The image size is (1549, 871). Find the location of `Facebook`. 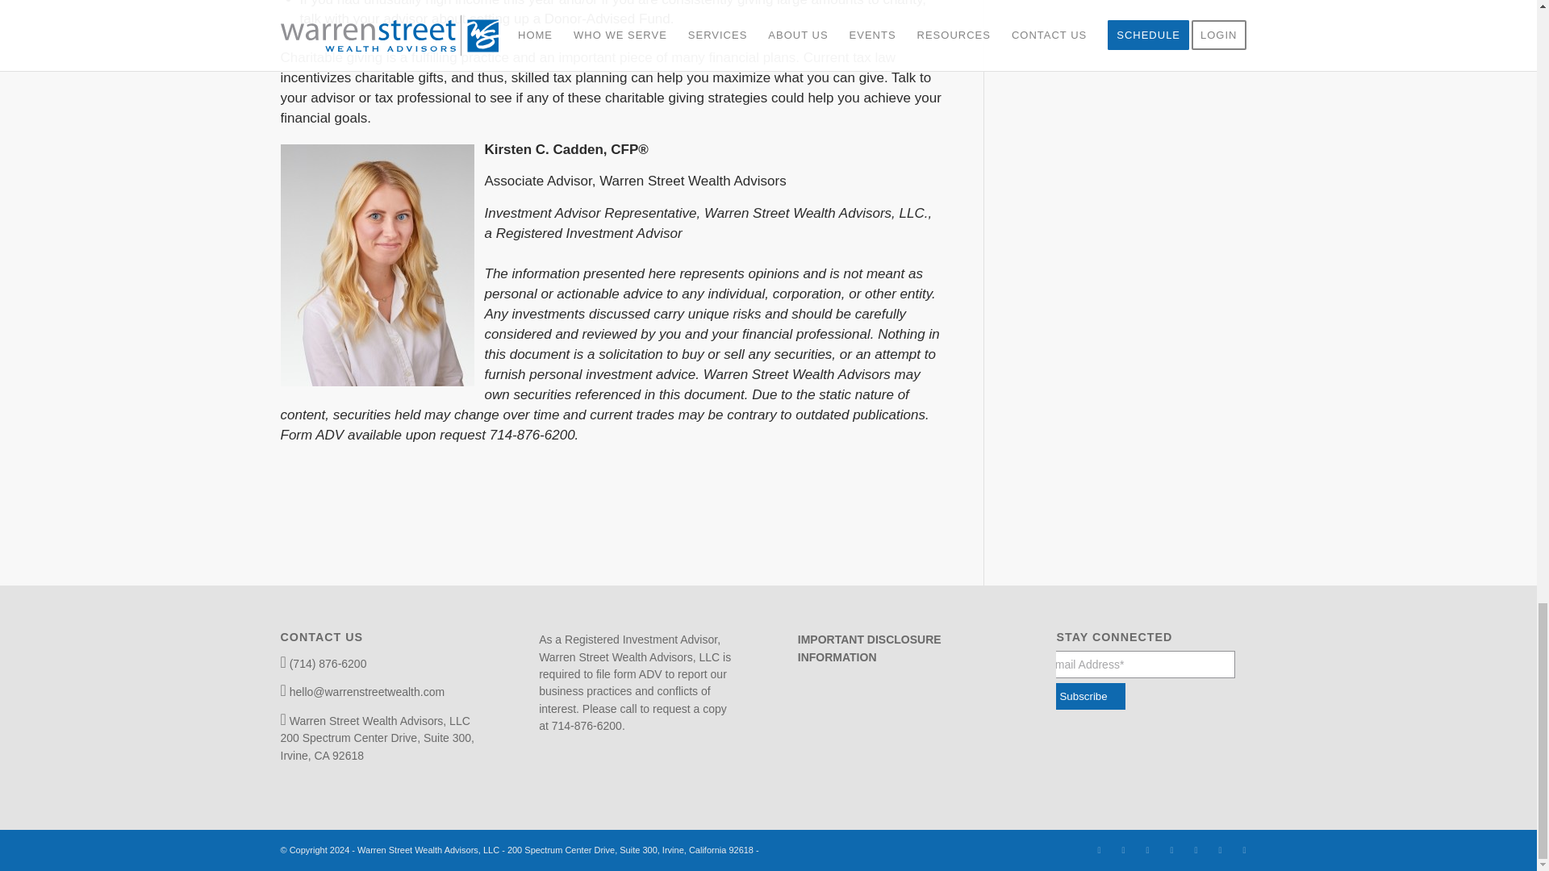

Facebook is located at coordinates (1099, 850).